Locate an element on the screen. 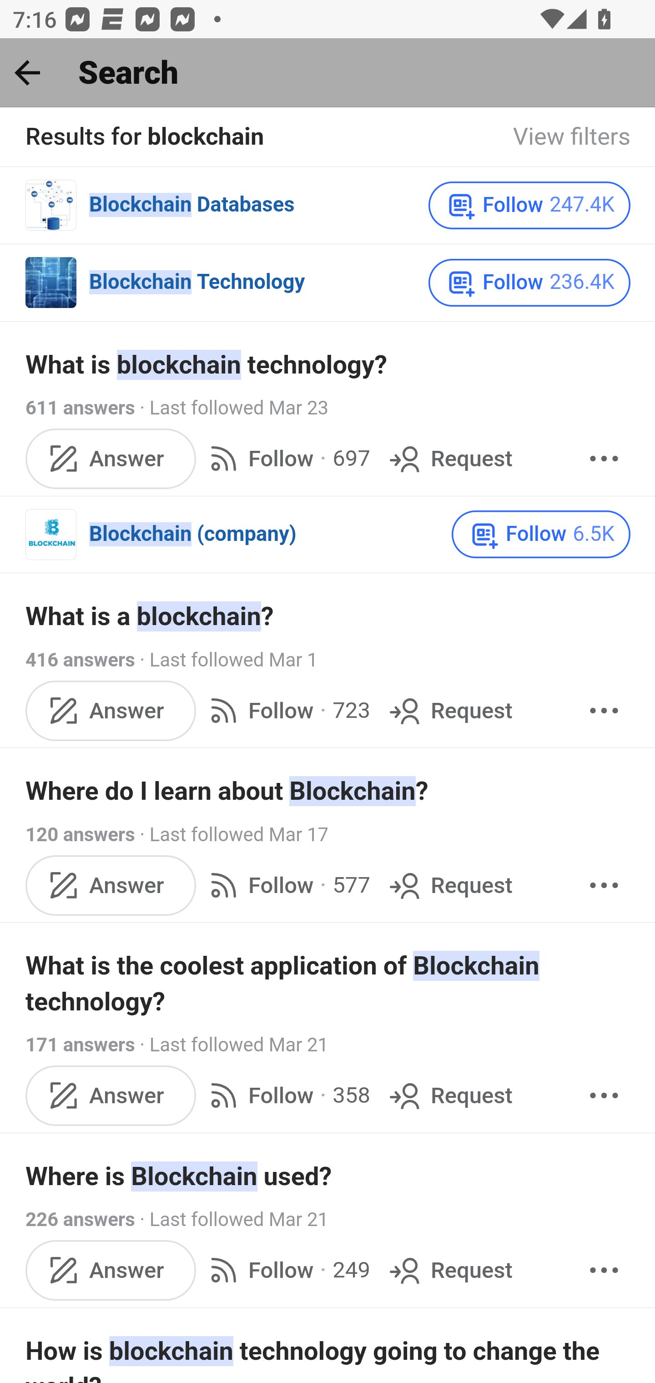  611 answers 611  answers is located at coordinates (80, 409).